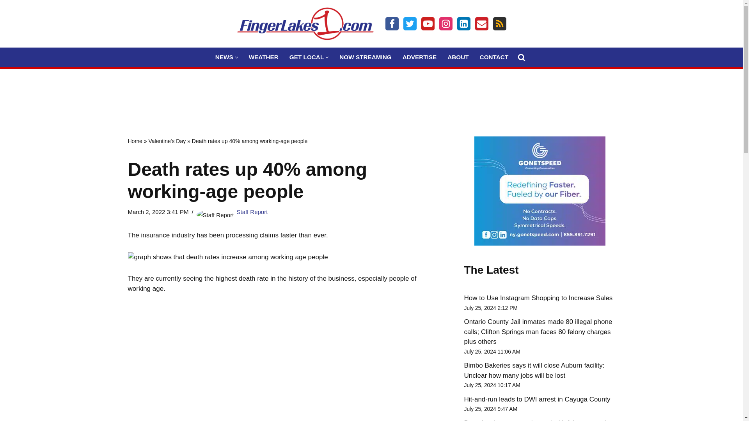 Image resolution: width=749 pixels, height=421 pixels. Describe the element at coordinates (458, 57) in the screenshot. I see `ABOUT` at that location.